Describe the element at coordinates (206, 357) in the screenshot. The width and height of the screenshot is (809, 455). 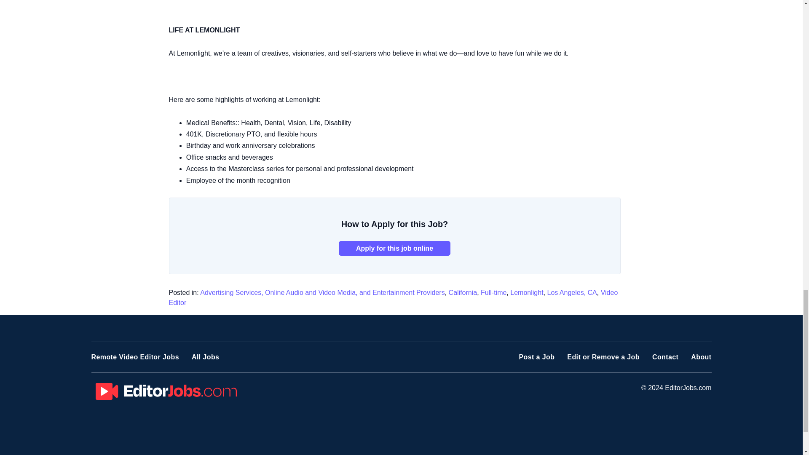
I see `All Jobs` at that location.